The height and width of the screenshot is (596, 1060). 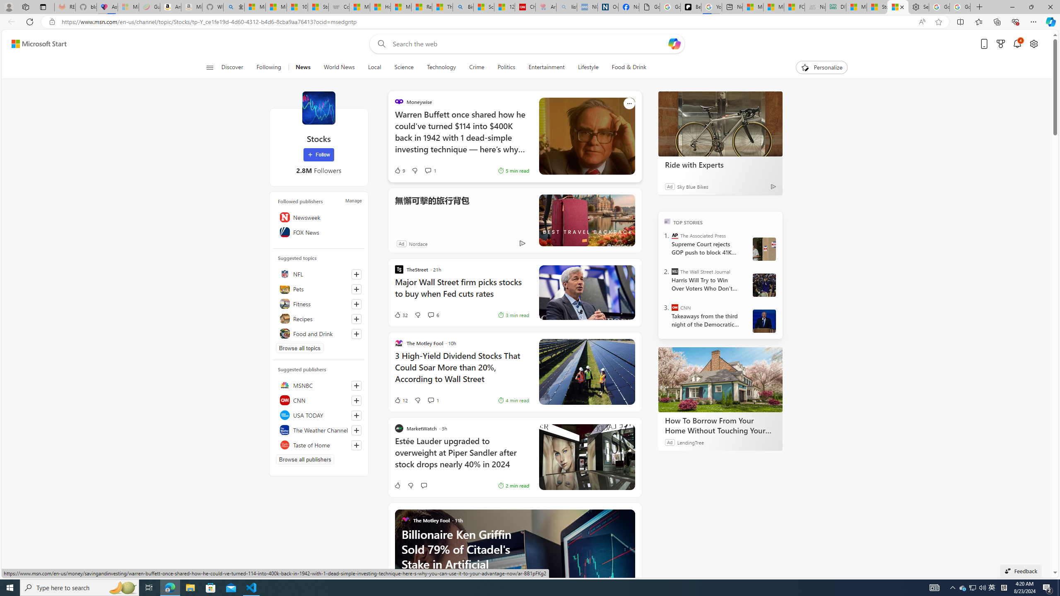 I want to click on Food and Drink, so click(x=319, y=334).